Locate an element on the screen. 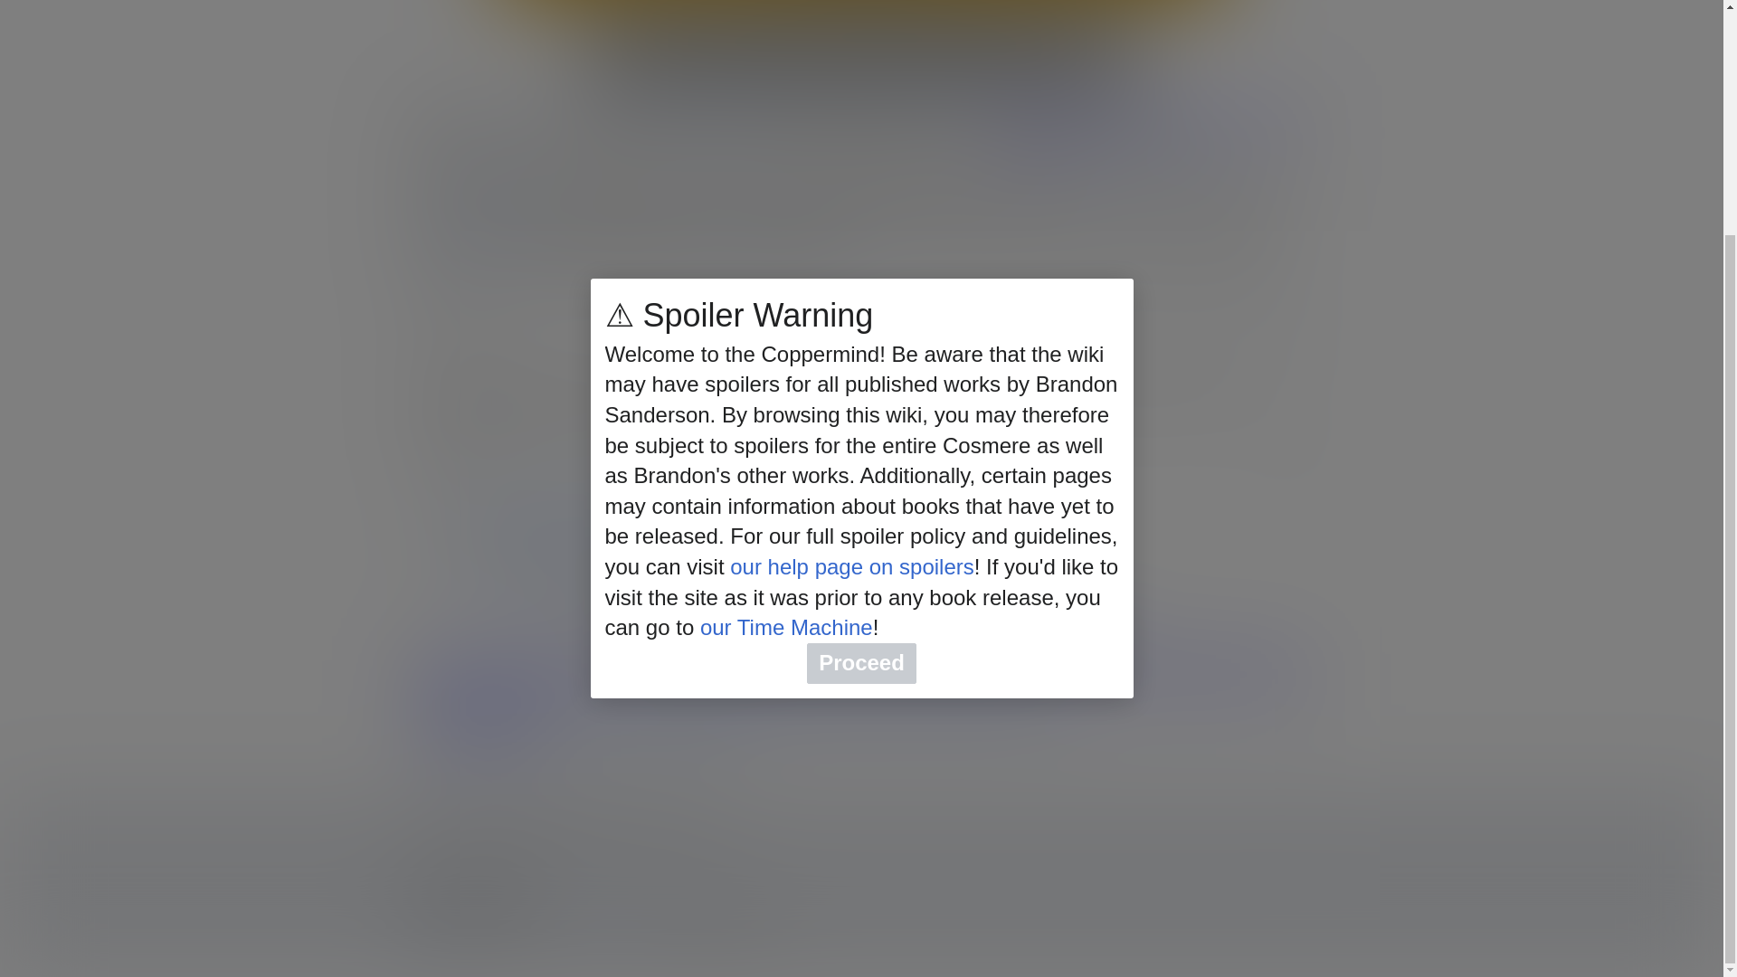 The image size is (1737, 977). Weswarans is located at coordinates (663, 114).